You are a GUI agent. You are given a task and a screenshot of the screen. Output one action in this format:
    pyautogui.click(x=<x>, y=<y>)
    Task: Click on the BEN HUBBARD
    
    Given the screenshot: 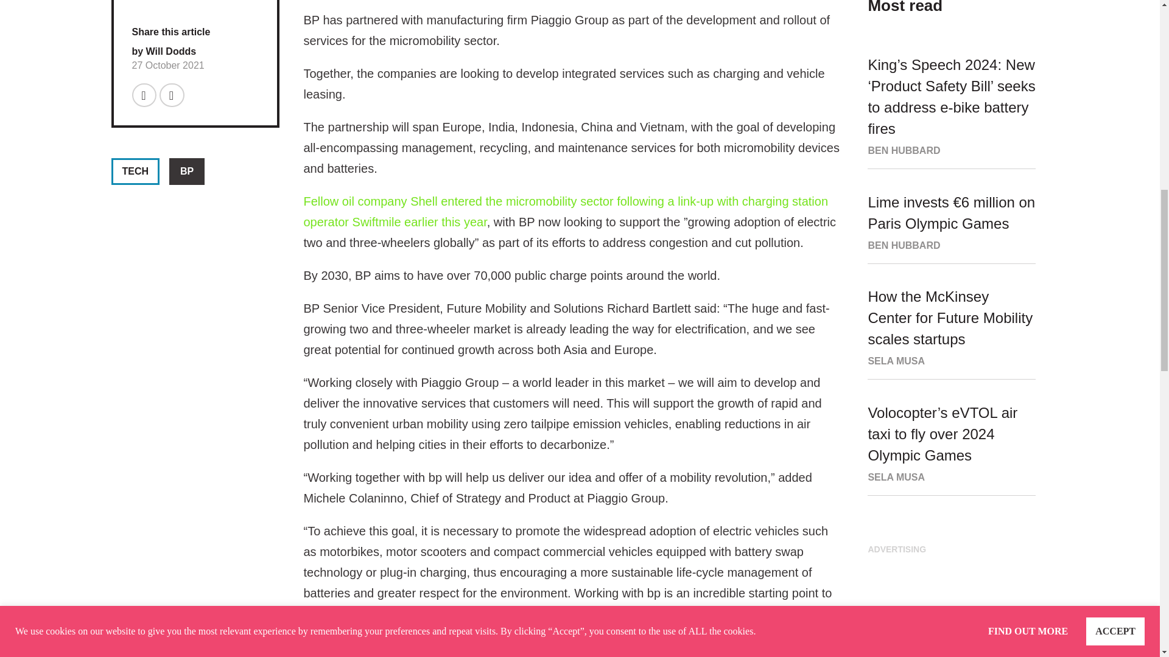 What is the action you would take?
    pyautogui.click(x=904, y=150)
    